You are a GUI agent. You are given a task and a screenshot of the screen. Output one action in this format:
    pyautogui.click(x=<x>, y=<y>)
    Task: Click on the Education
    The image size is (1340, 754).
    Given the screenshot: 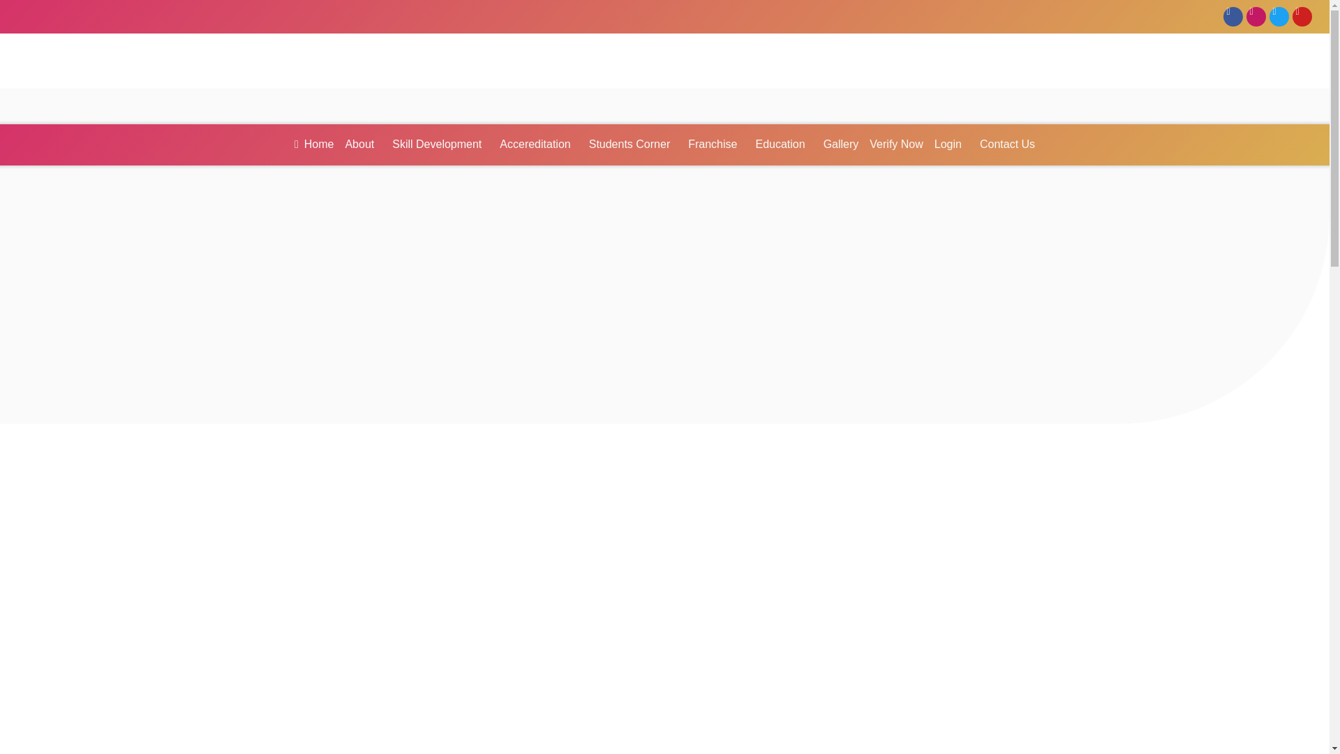 What is the action you would take?
    pyautogui.click(x=783, y=144)
    